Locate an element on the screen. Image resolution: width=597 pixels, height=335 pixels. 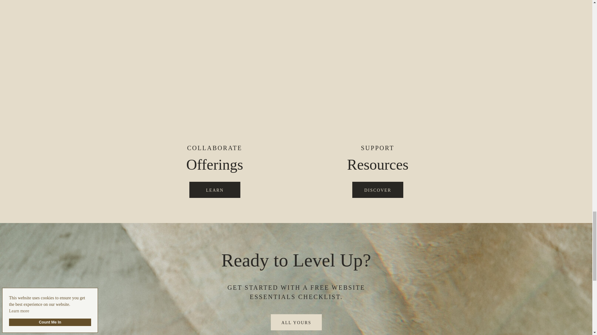
ALL YOURS is located at coordinates (296, 322).